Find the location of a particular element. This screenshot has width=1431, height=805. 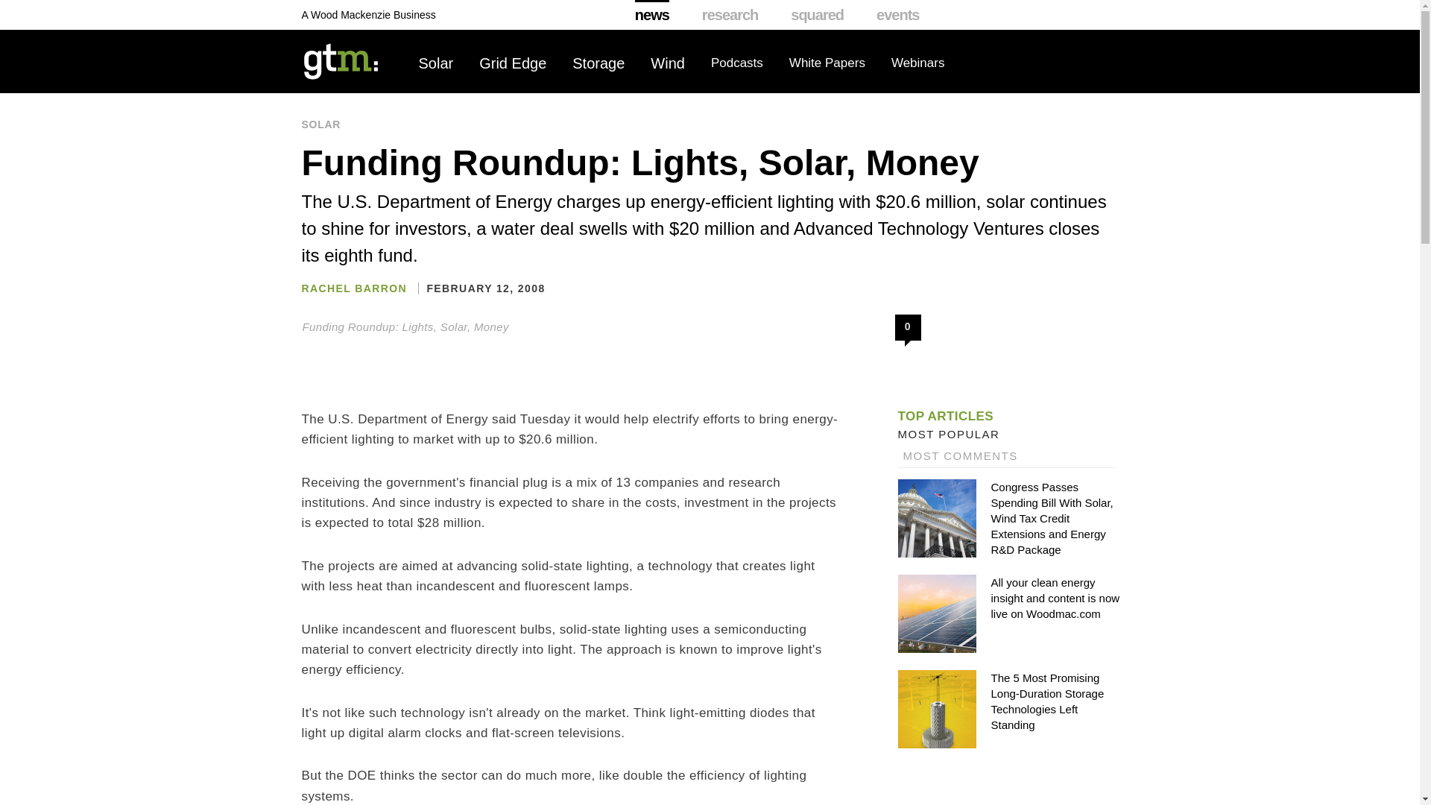

research is located at coordinates (730, 15).